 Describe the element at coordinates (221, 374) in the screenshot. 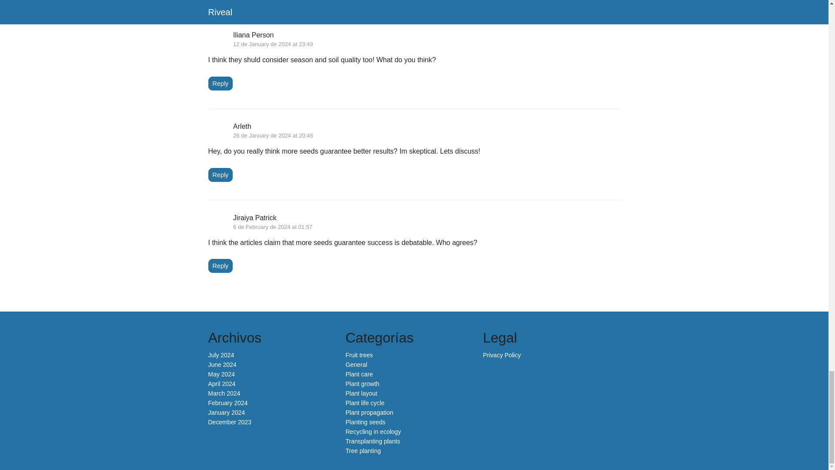

I see `May 2024` at that location.